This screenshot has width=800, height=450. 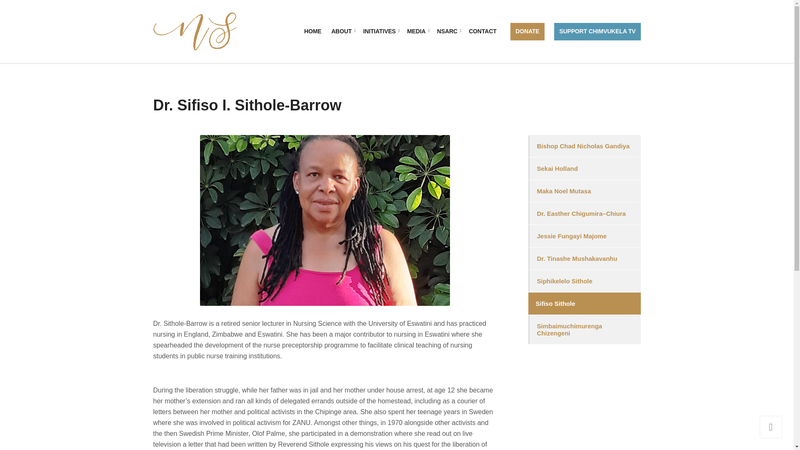 What do you see at coordinates (342, 32) in the screenshot?
I see `ABOUT` at bounding box center [342, 32].